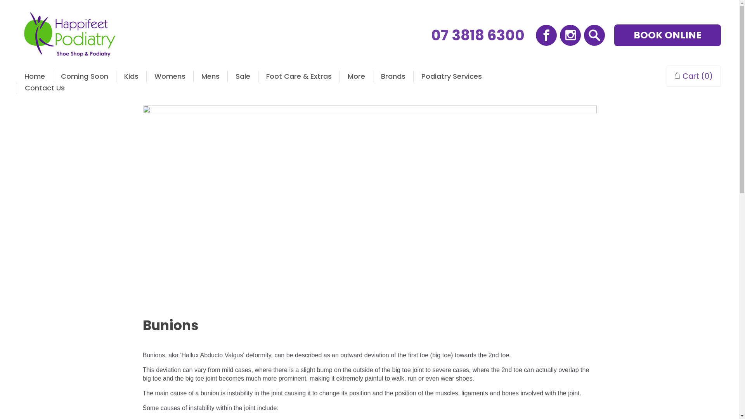  Describe the element at coordinates (356, 76) in the screenshot. I see `More` at that location.